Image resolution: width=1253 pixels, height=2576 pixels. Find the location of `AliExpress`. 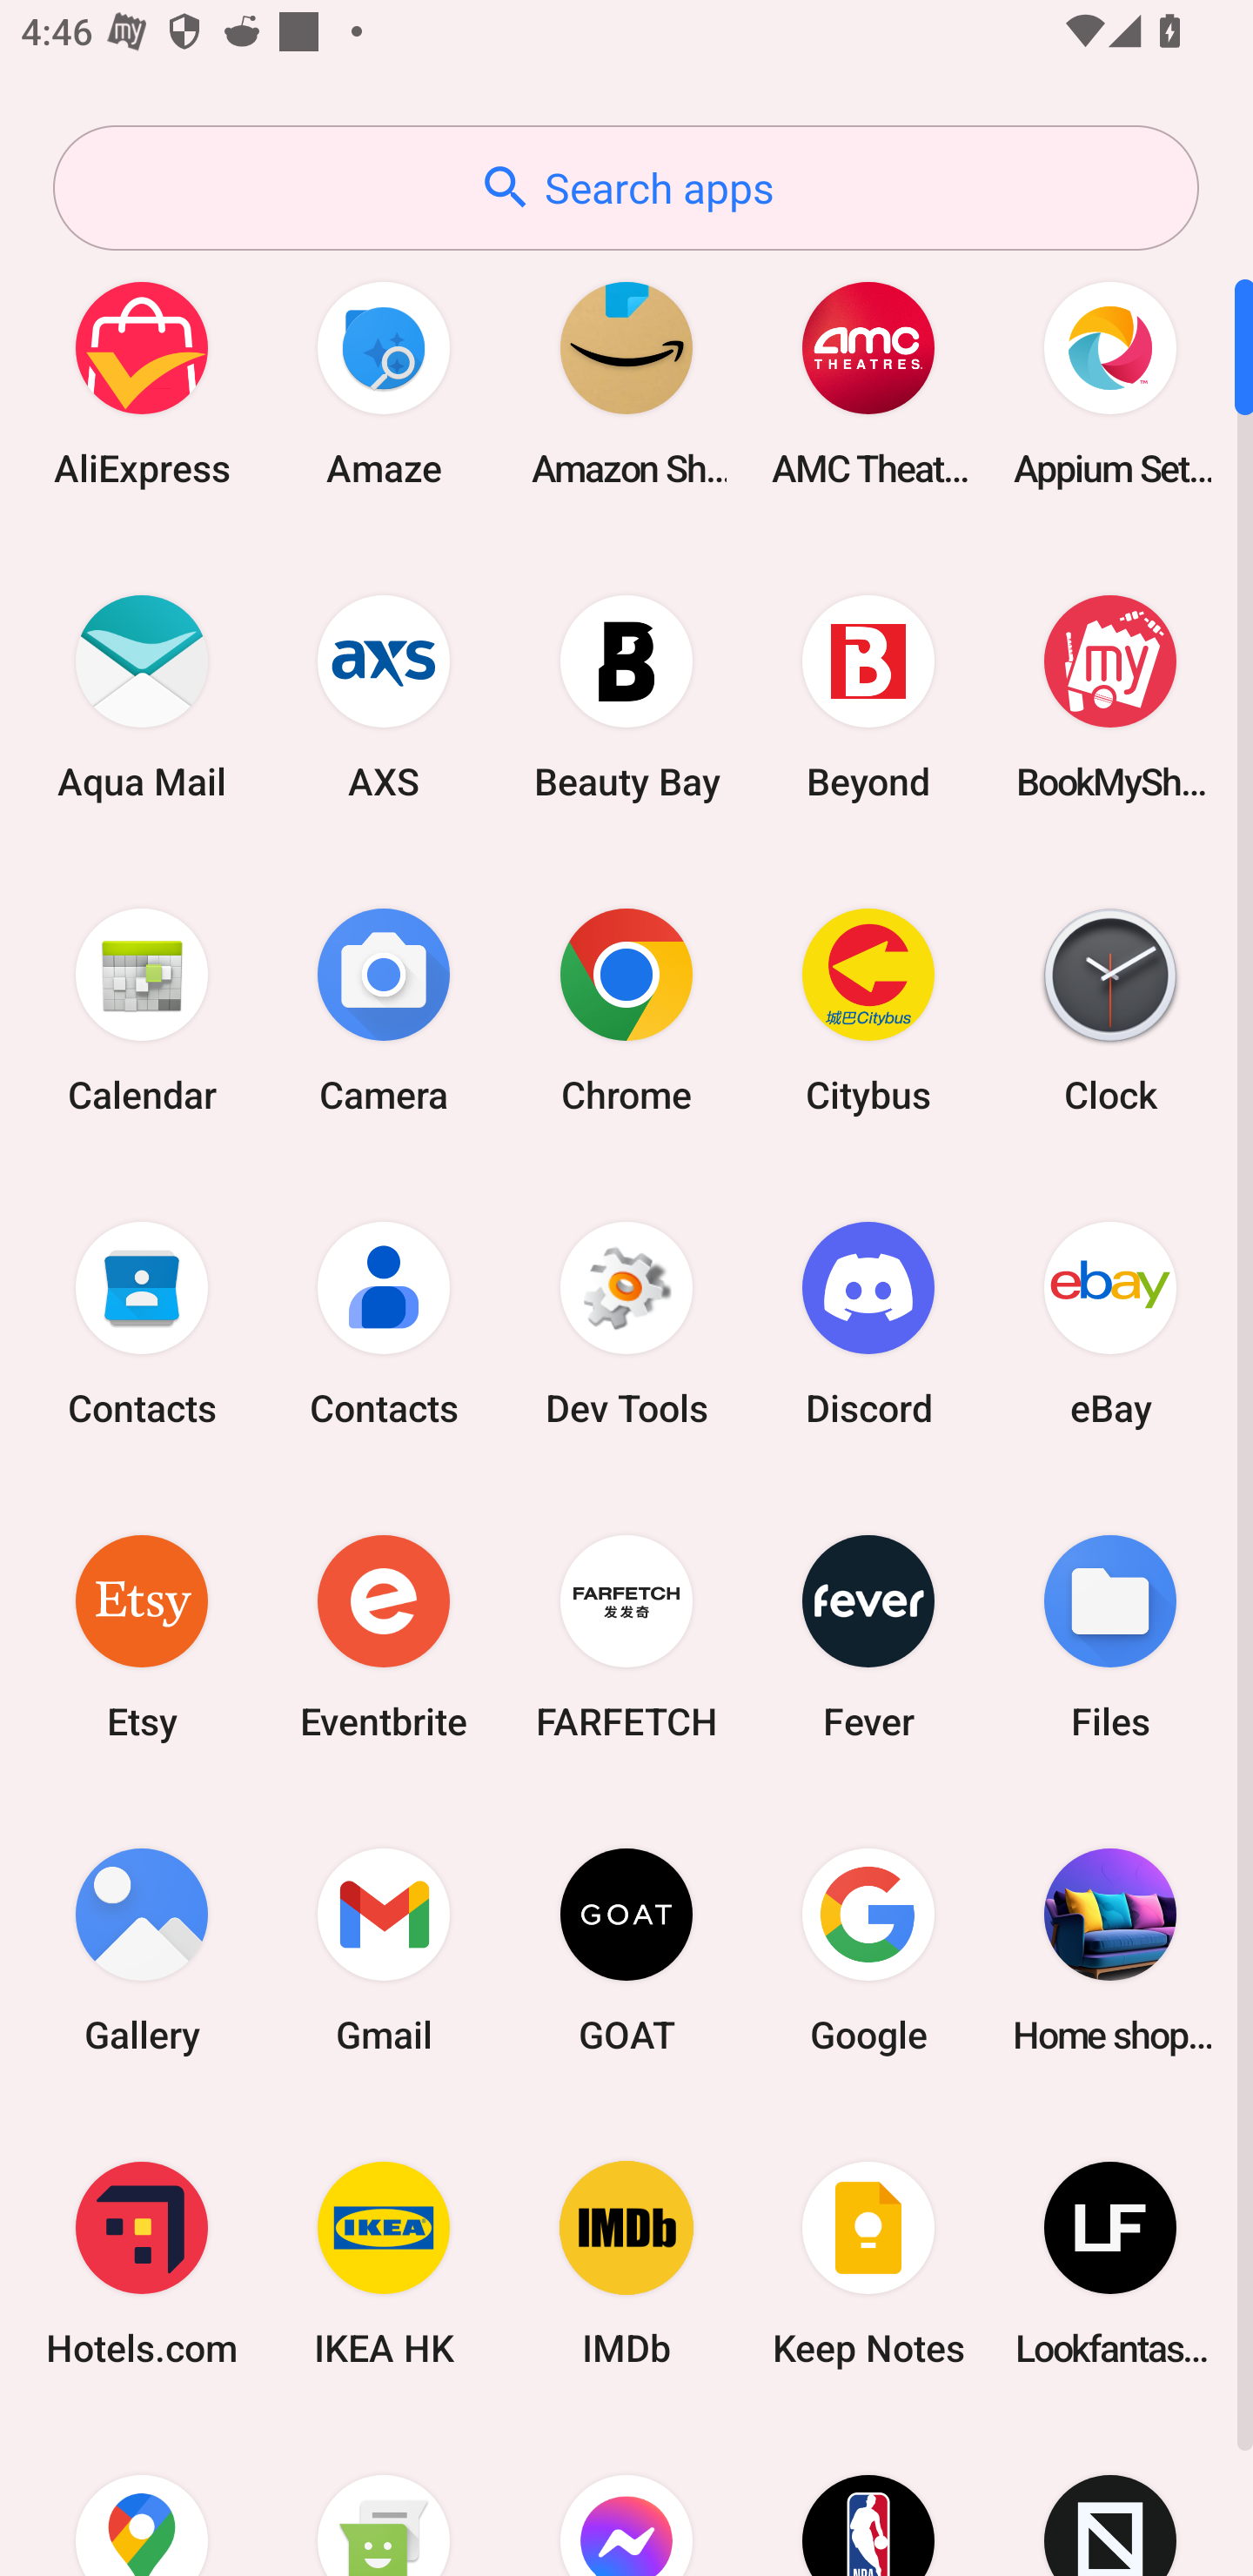

AliExpress is located at coordinates (142, 383).